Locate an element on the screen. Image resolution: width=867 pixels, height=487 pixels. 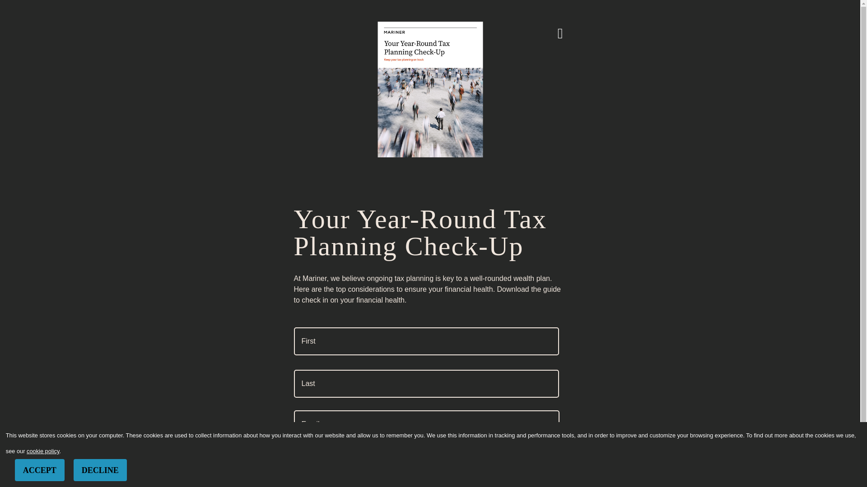
OUR SERVICES is located at coordinates (431, 30).